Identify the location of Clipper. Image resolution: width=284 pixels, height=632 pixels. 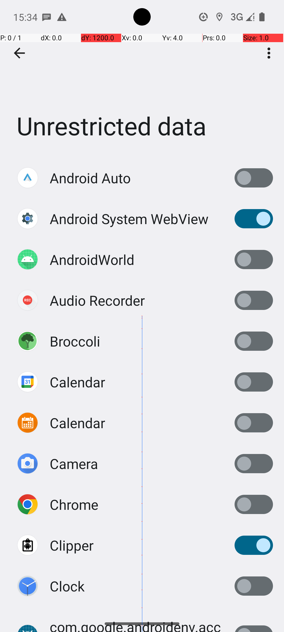
(72, 545).